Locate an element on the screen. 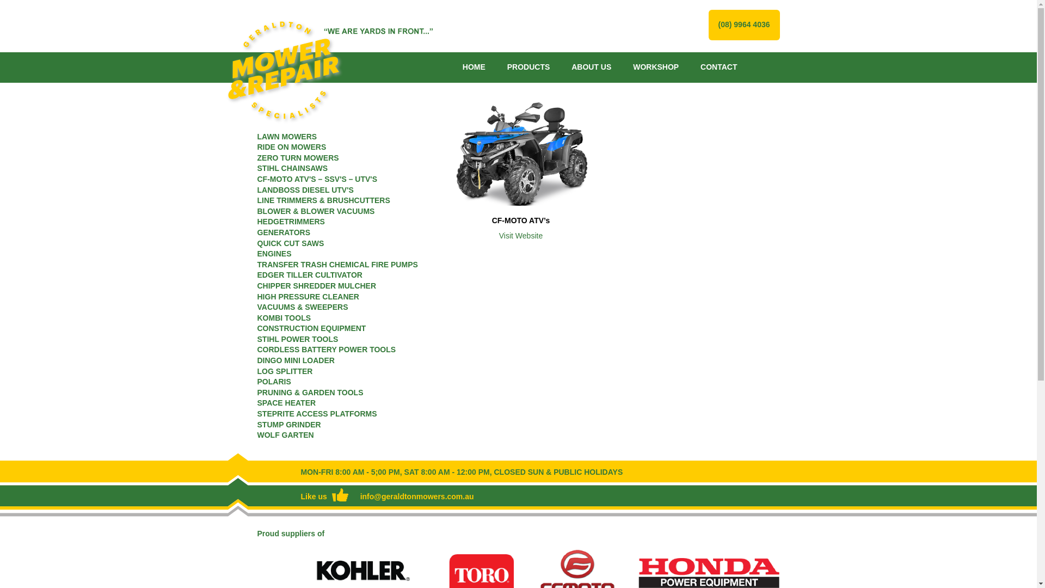  LOG SPLITTER is located at coordinates (285, 371).